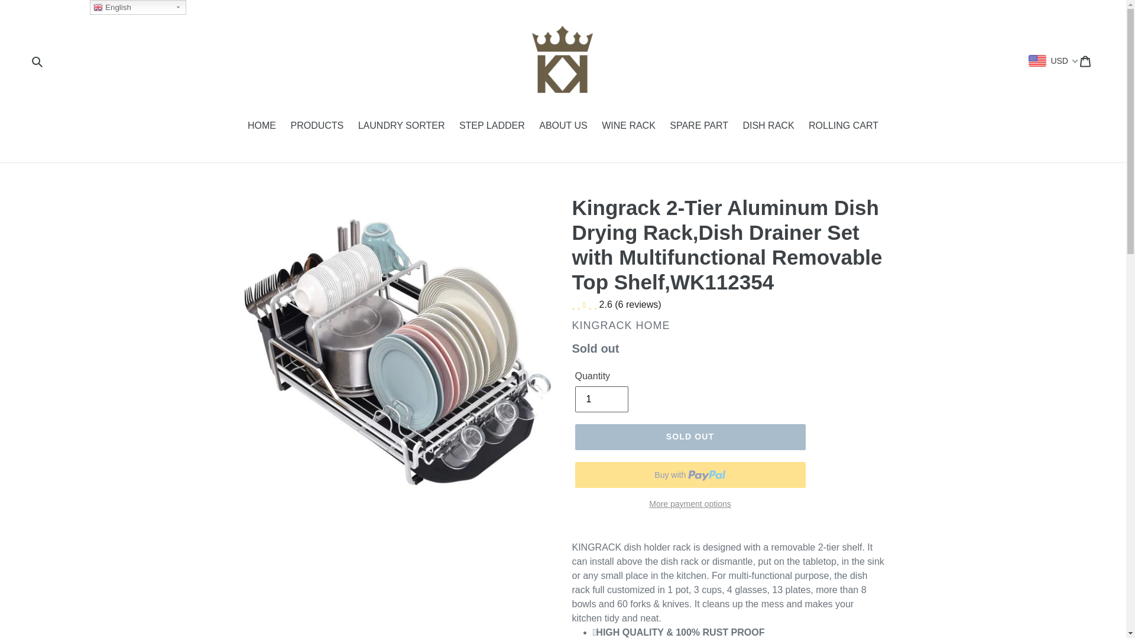 Image resolution: width=1135 pixels, height=638 pixels. I want to click on 1, so click(601, 399).